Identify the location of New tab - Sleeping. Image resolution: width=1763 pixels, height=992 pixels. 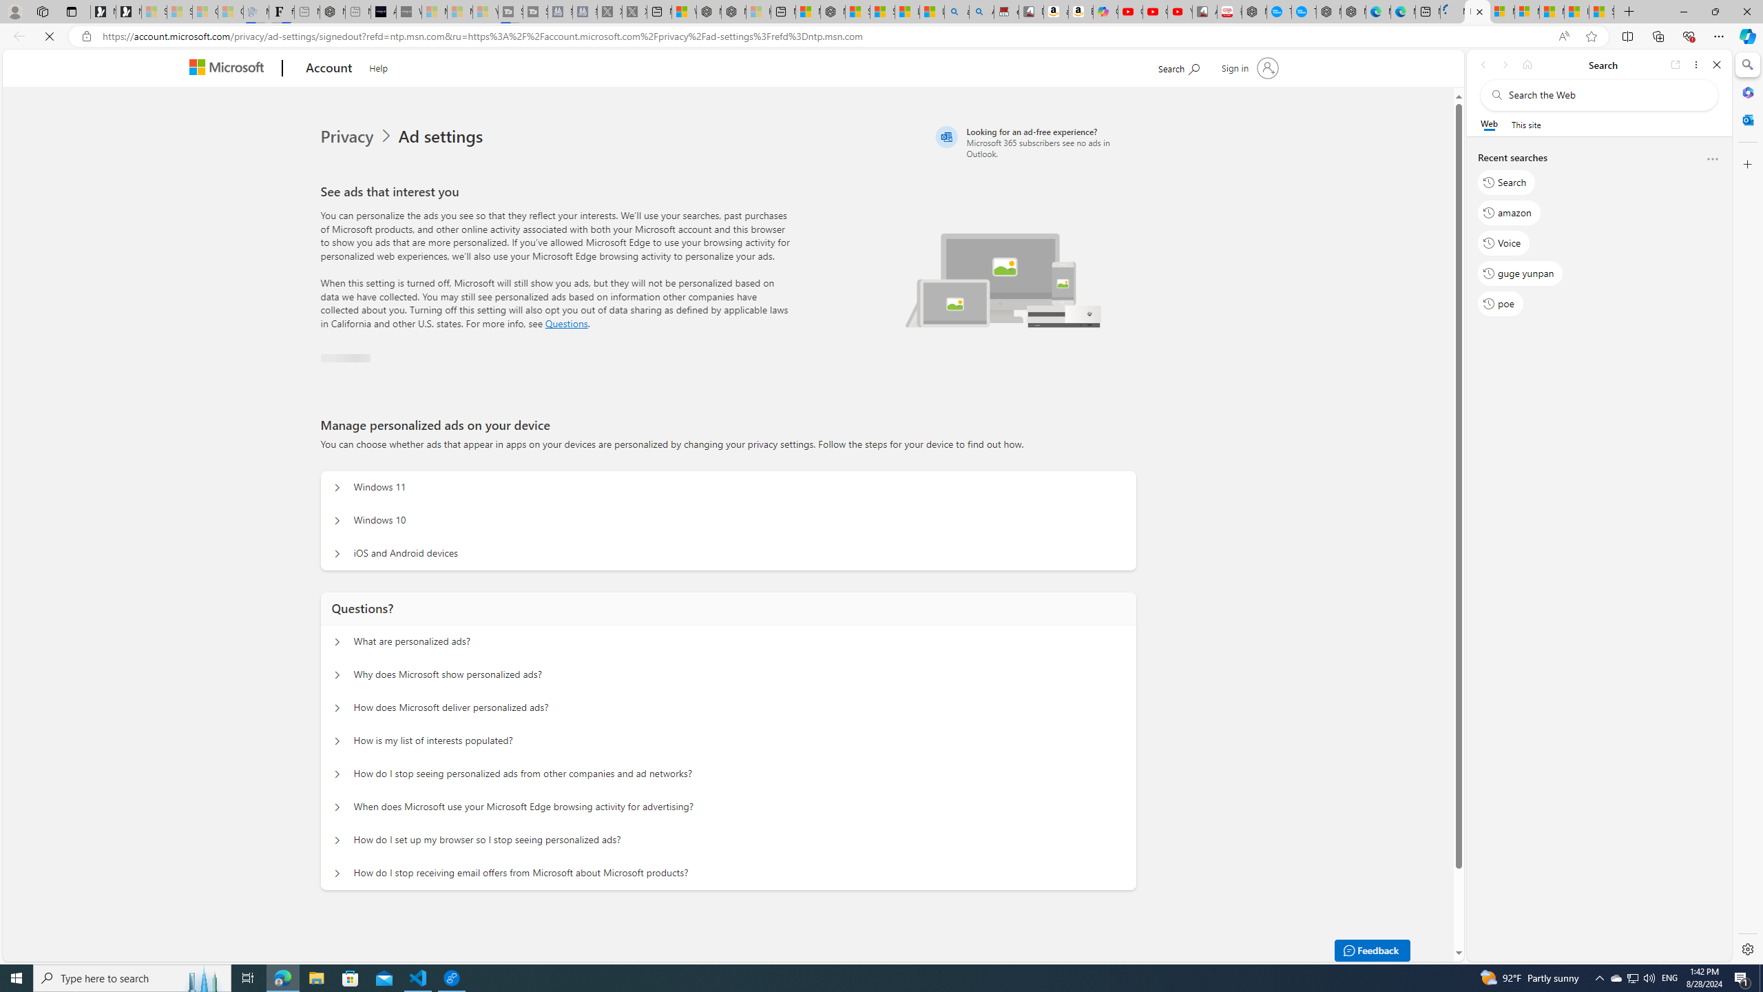
(358, 12).